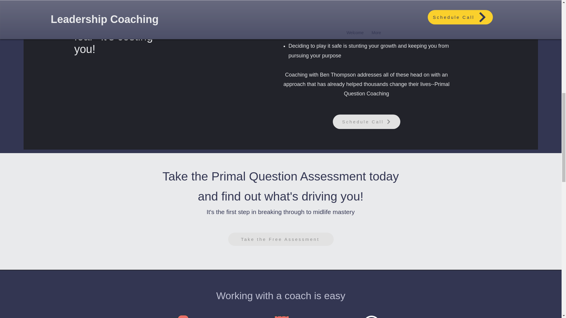 This screenshot has height=318, width=566. I want to click on Take the Free Assessment, so click(281, 239).